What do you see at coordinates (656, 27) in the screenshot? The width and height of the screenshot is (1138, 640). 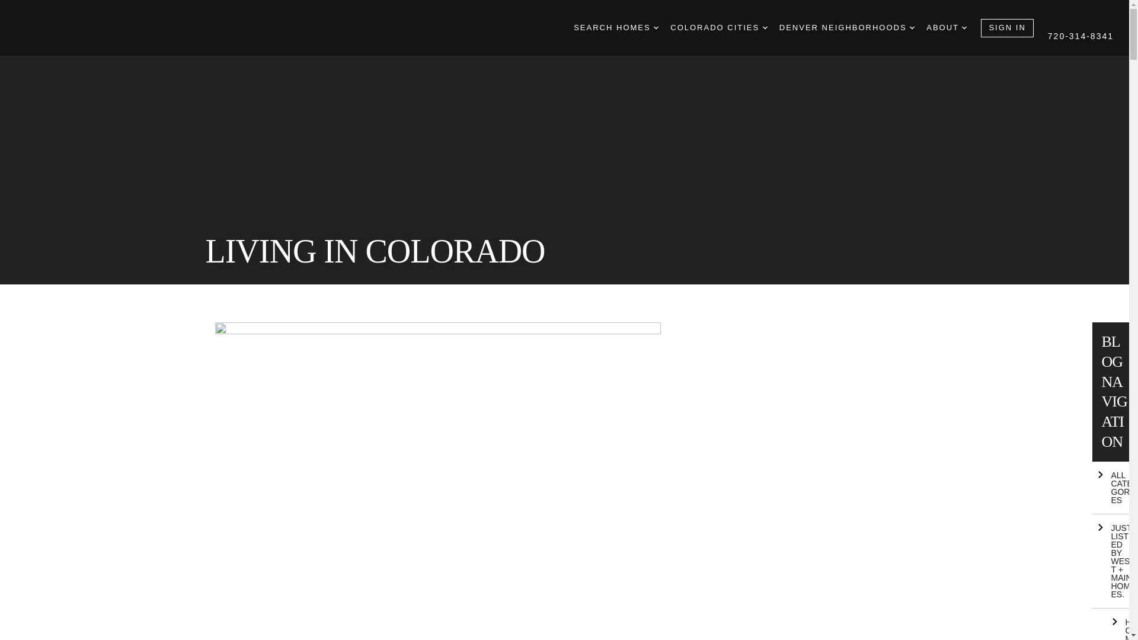 I see `DROPDOWN ARROW` at bounding box center [656, 27].